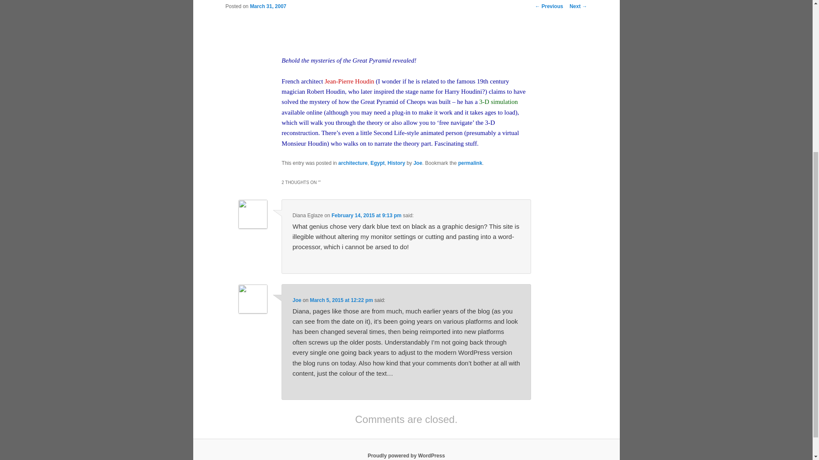  Describe the element at coordinates (396, 163) in the screenshot. I see `History` at that location.